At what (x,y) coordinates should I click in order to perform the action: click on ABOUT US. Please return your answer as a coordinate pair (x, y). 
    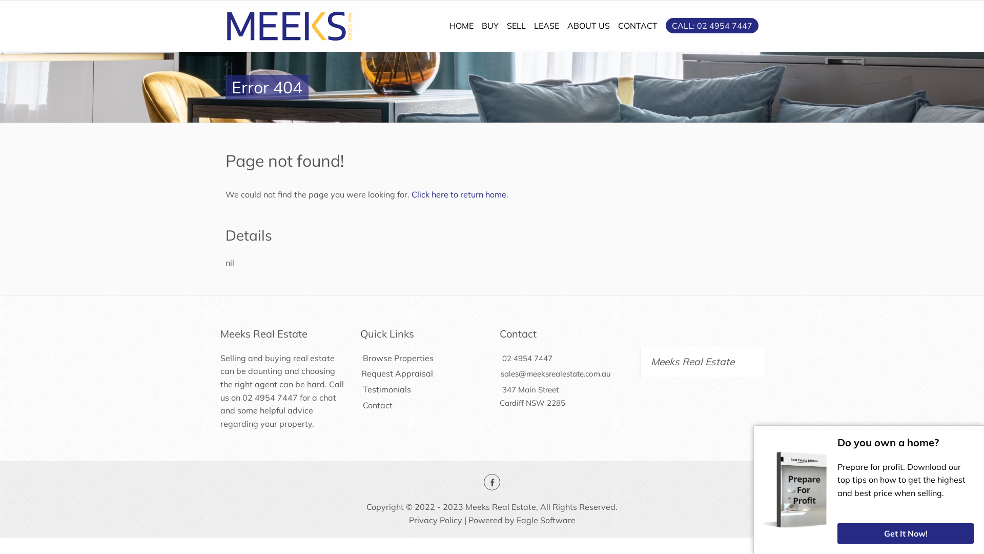
    Looking at the image, I should click on (588, 26).